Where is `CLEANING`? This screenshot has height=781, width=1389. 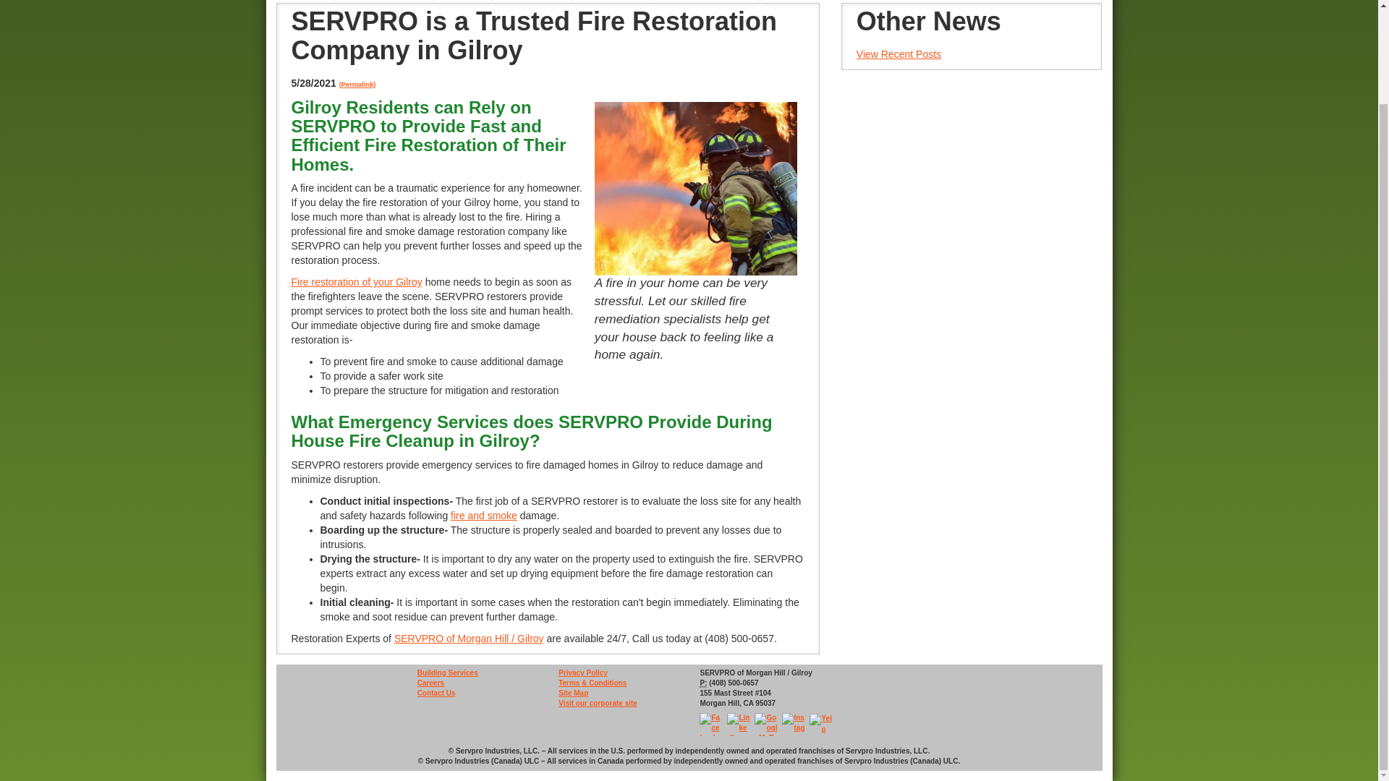 CLEANING is located at coordinates (532, 1).